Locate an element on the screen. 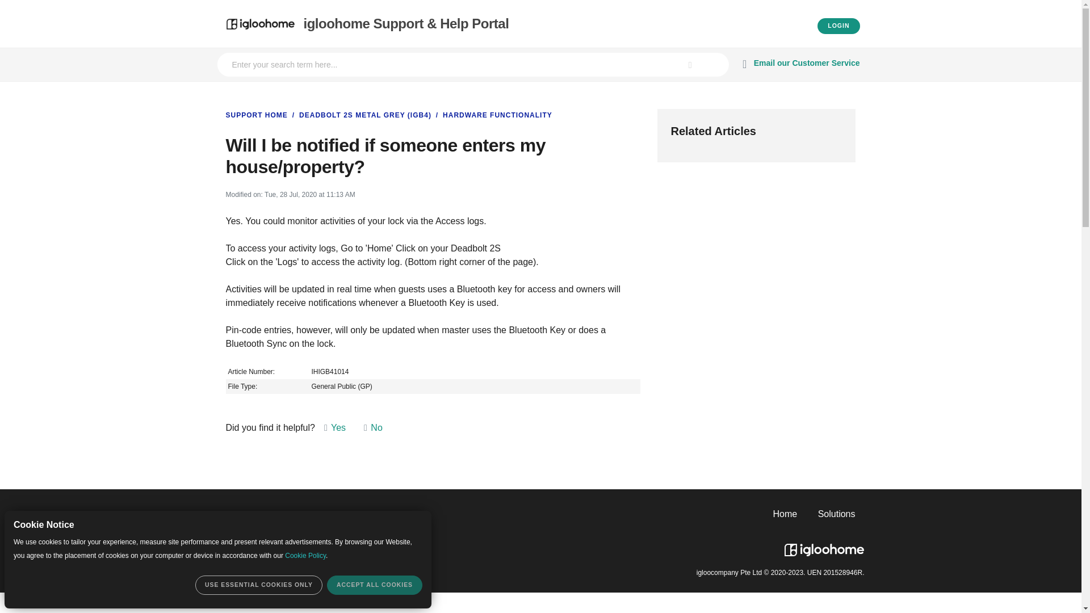  Email our Customer Service is located at coordinates (799, 65).